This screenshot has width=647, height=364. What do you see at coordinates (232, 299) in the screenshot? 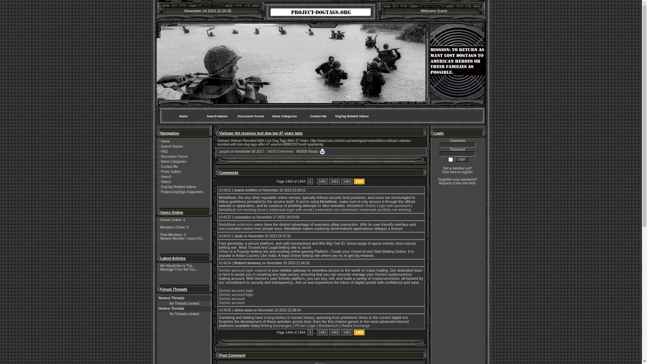
I see `Gemini account` at bounding box center [232, 299].